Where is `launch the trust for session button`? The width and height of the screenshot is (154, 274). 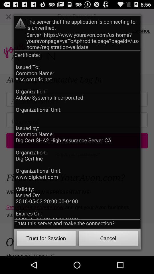 launch the trust for session button is located at coordinates (46, 239).